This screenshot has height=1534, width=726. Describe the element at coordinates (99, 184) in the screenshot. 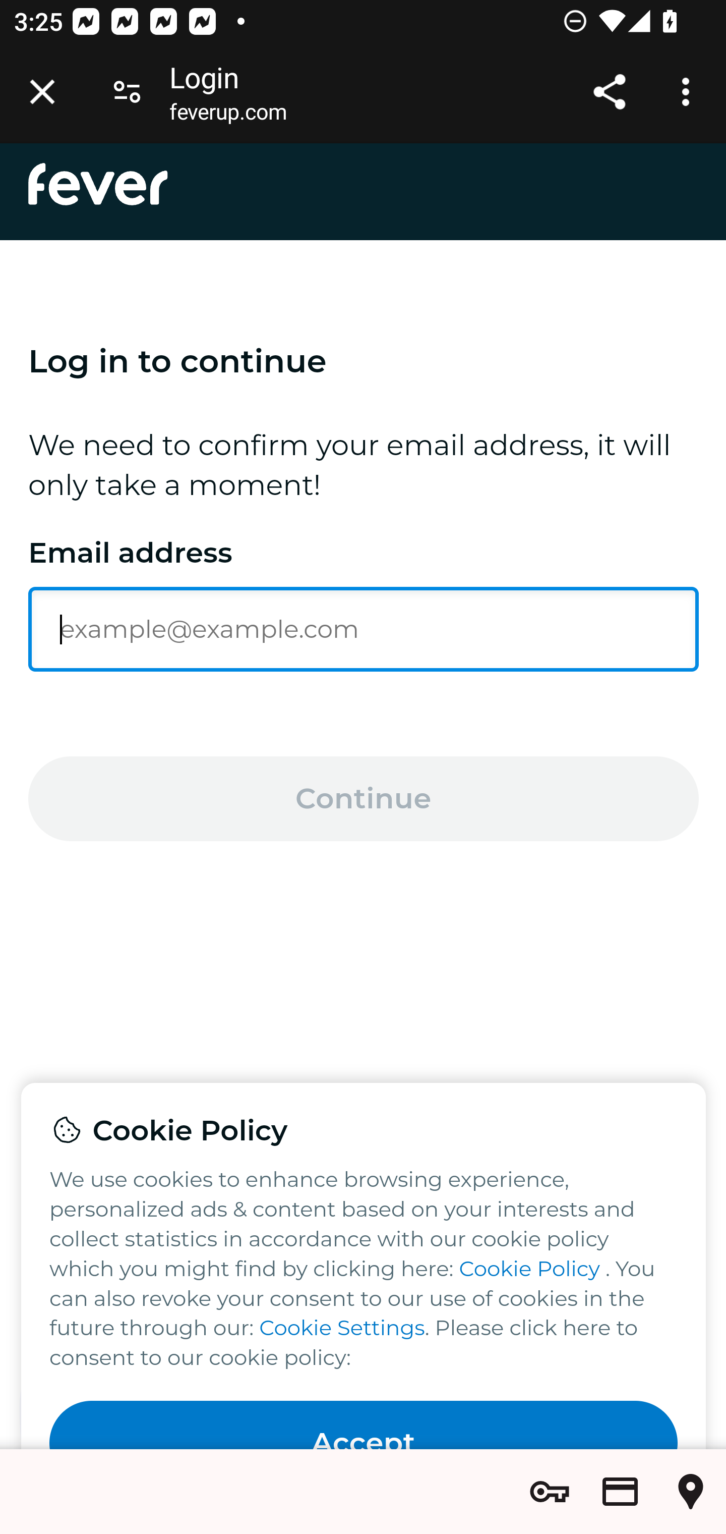

I see `en` at that location.